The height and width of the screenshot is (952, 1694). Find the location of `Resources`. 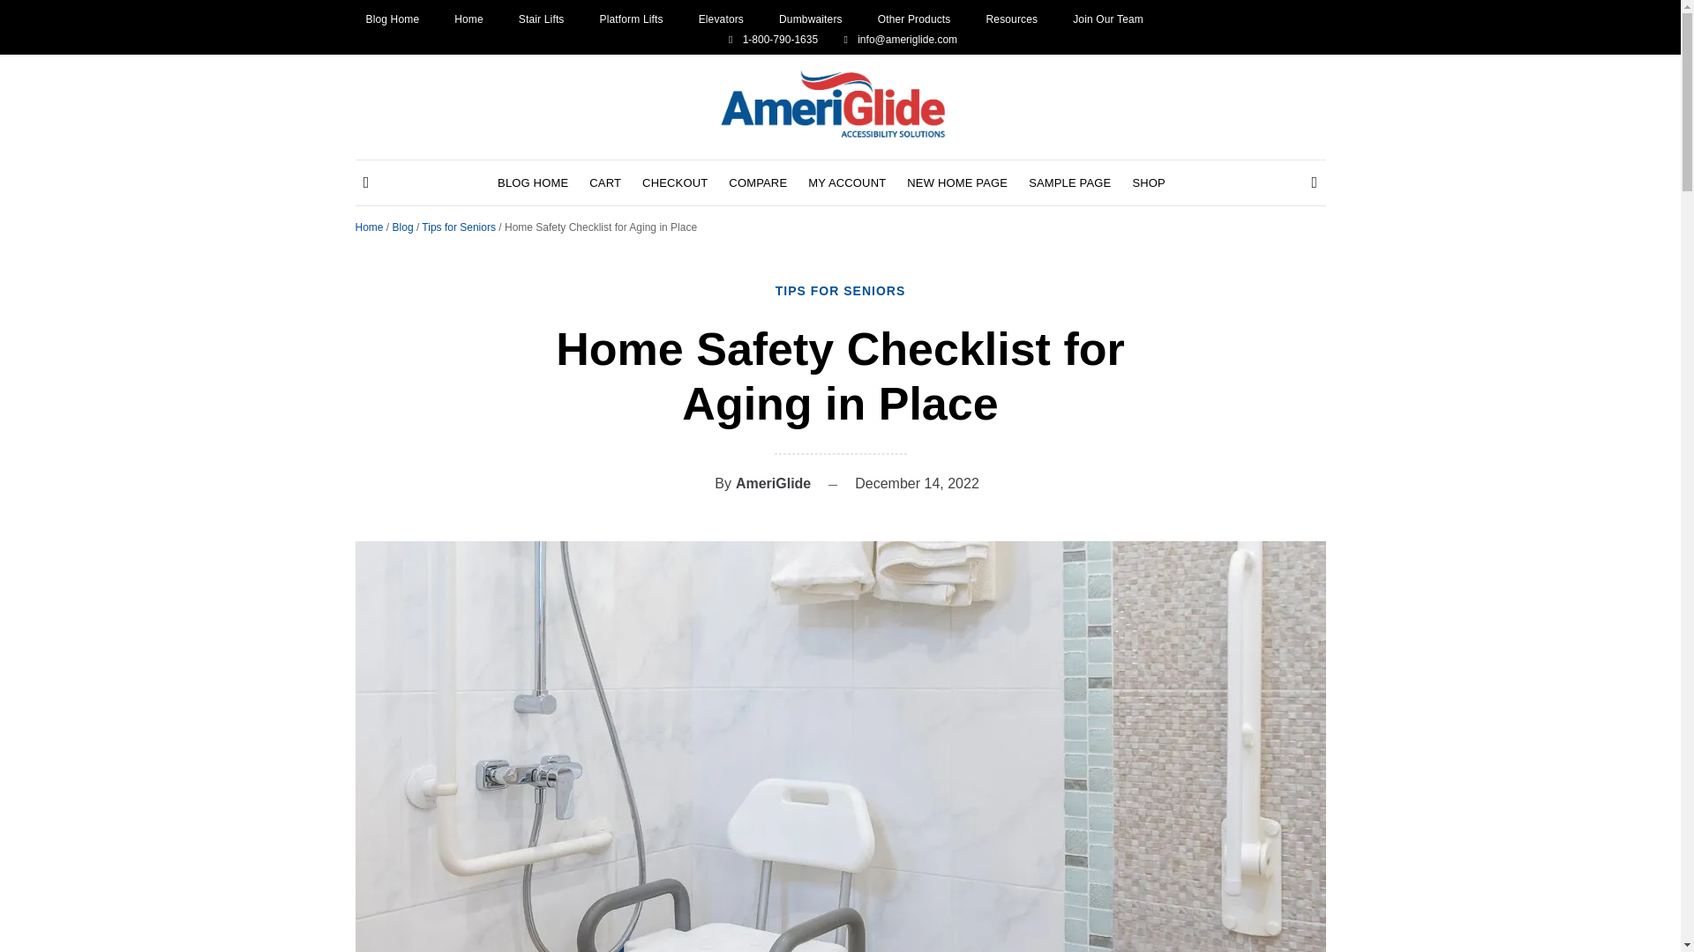

Resources is located at coordinates (1011, 19).